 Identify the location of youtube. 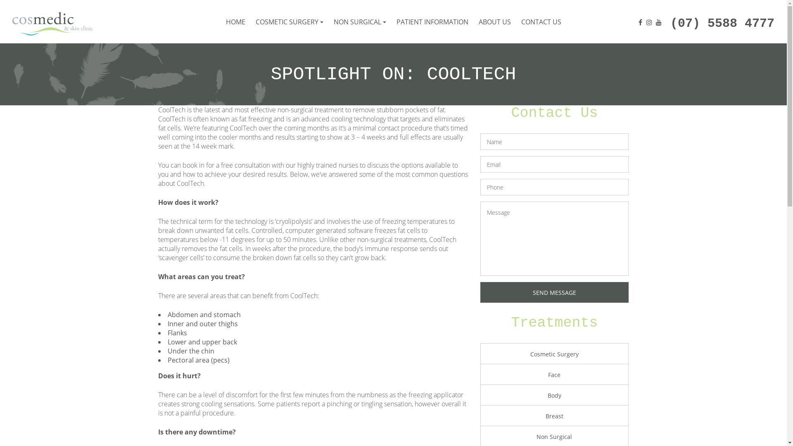
(659, 22).